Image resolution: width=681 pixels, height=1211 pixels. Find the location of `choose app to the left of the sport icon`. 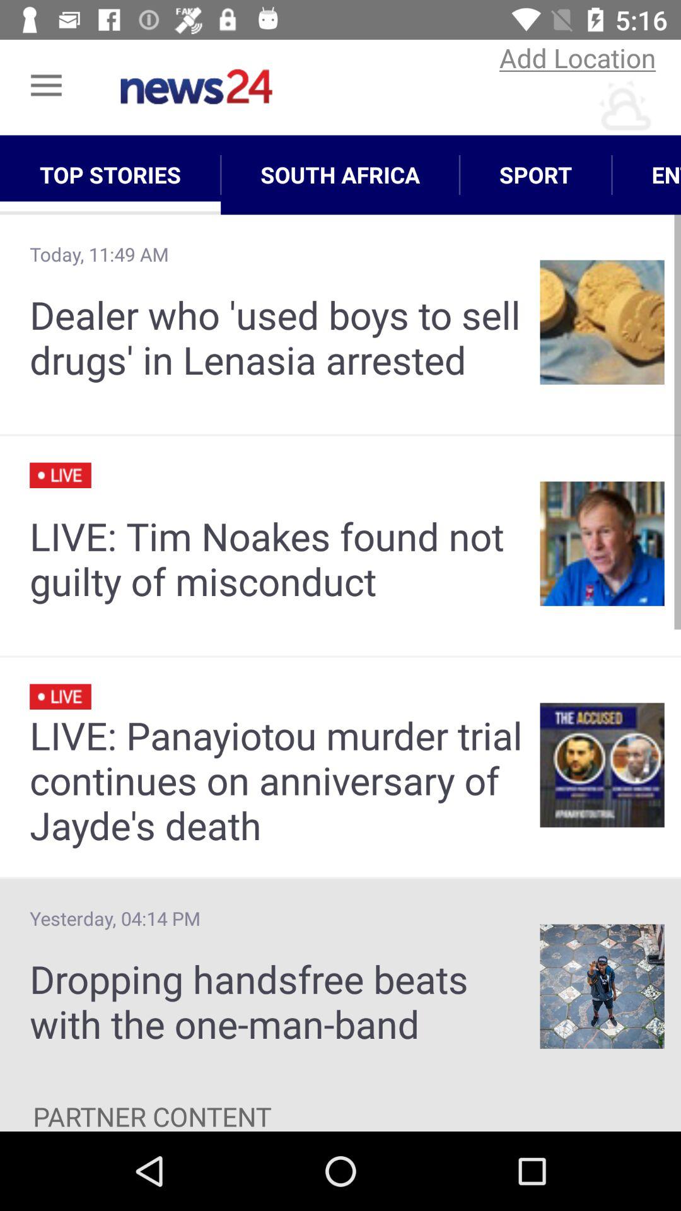

choose app to the left of the sport icon is located at coordinates (340, 175).